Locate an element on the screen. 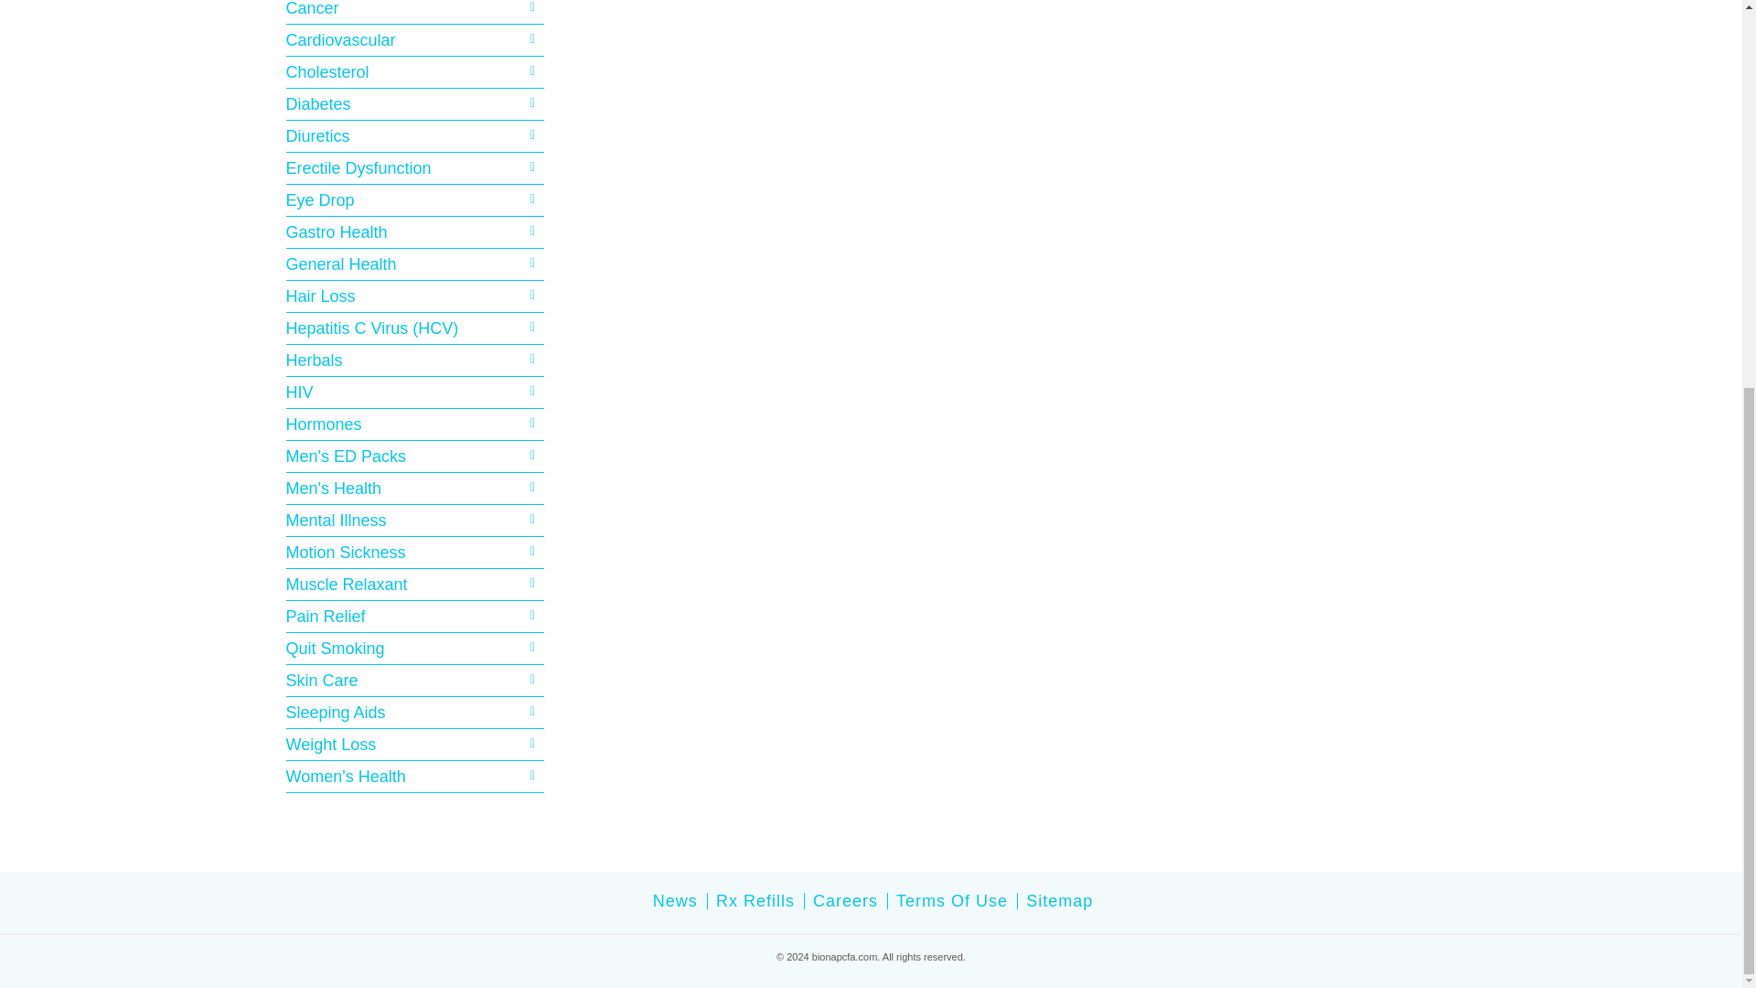 This screenshot has height=988, width=1756. HIV is located at coordinates (414, 392).